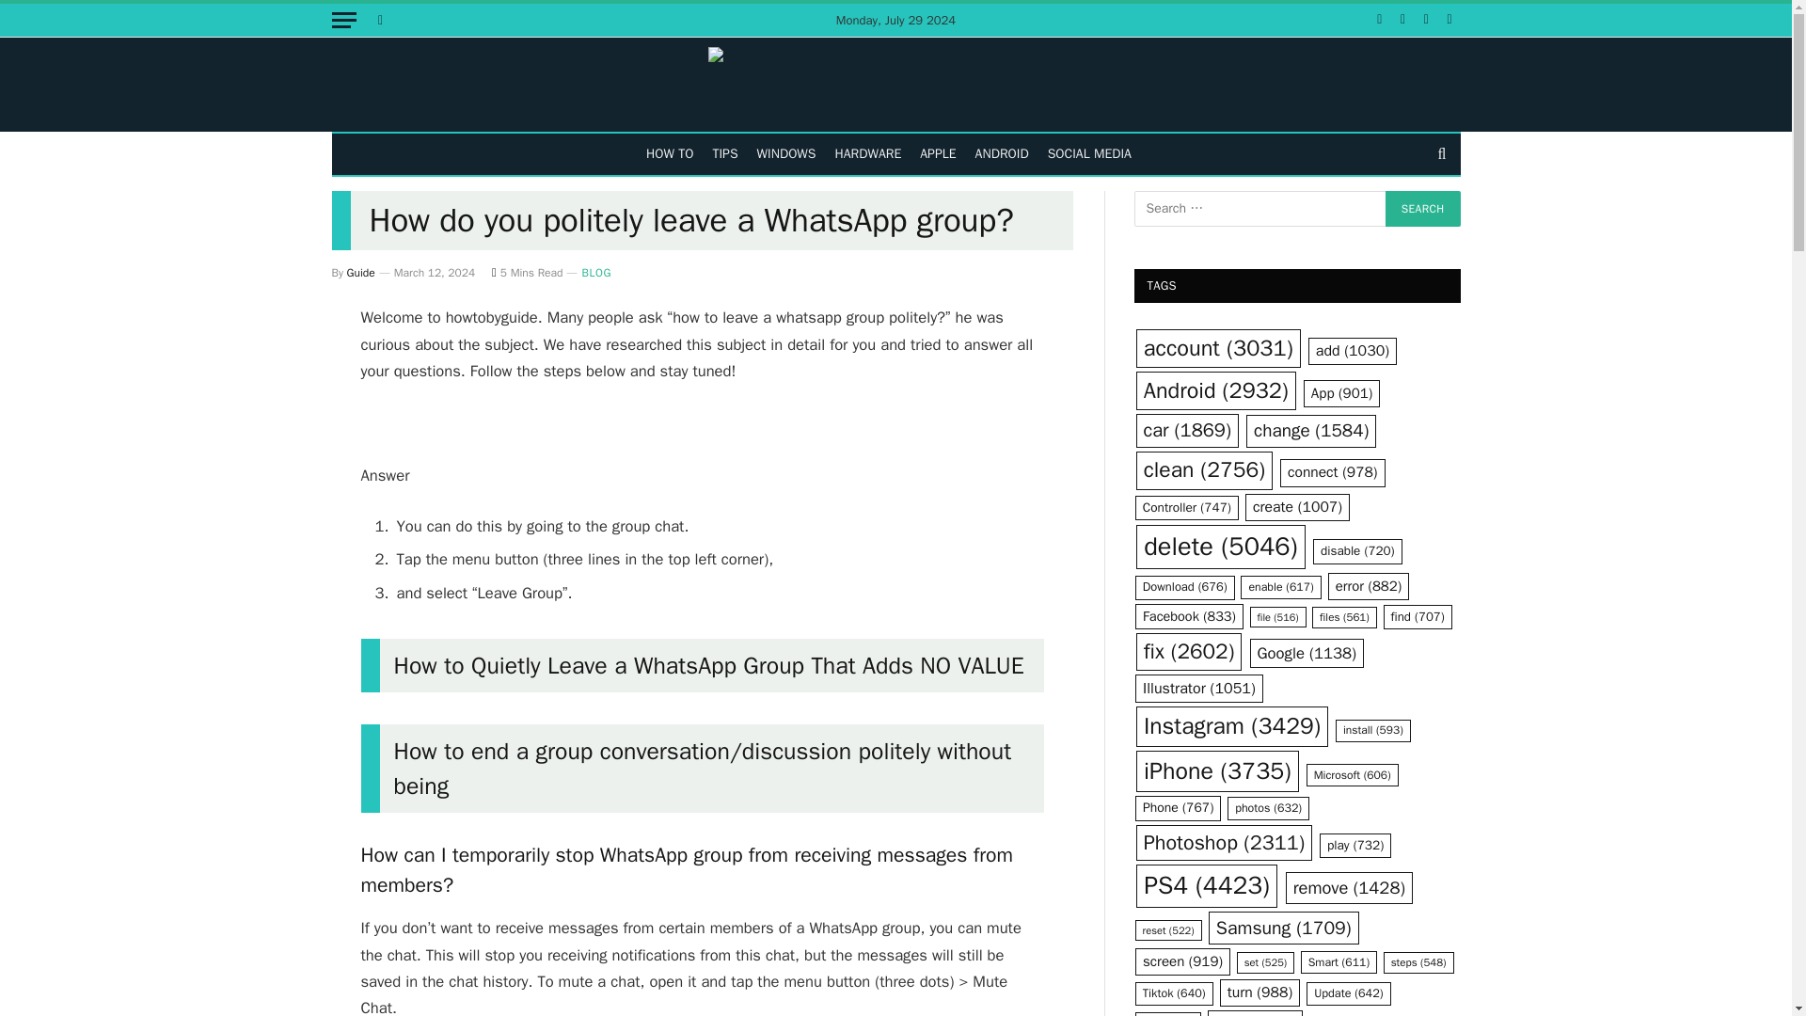 The height and width of the screenshot is (1016, 1806). What do you see at coordinates (596, 273) in the screenshot?
I see `BLOG` at bounding box center [596, 273].